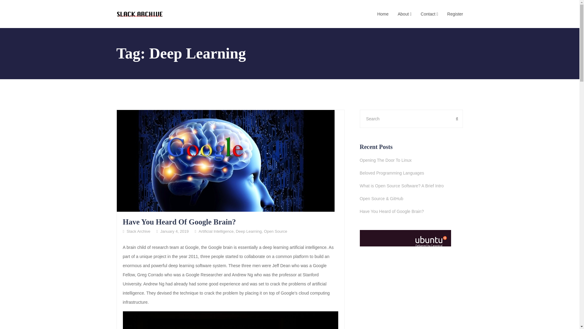 The height and width of the screenshot is (329, 584). Describe the element at coordinates (411, 186) in the screenshot. I see `What is Open Source Software? A Brief Intro` at that location.